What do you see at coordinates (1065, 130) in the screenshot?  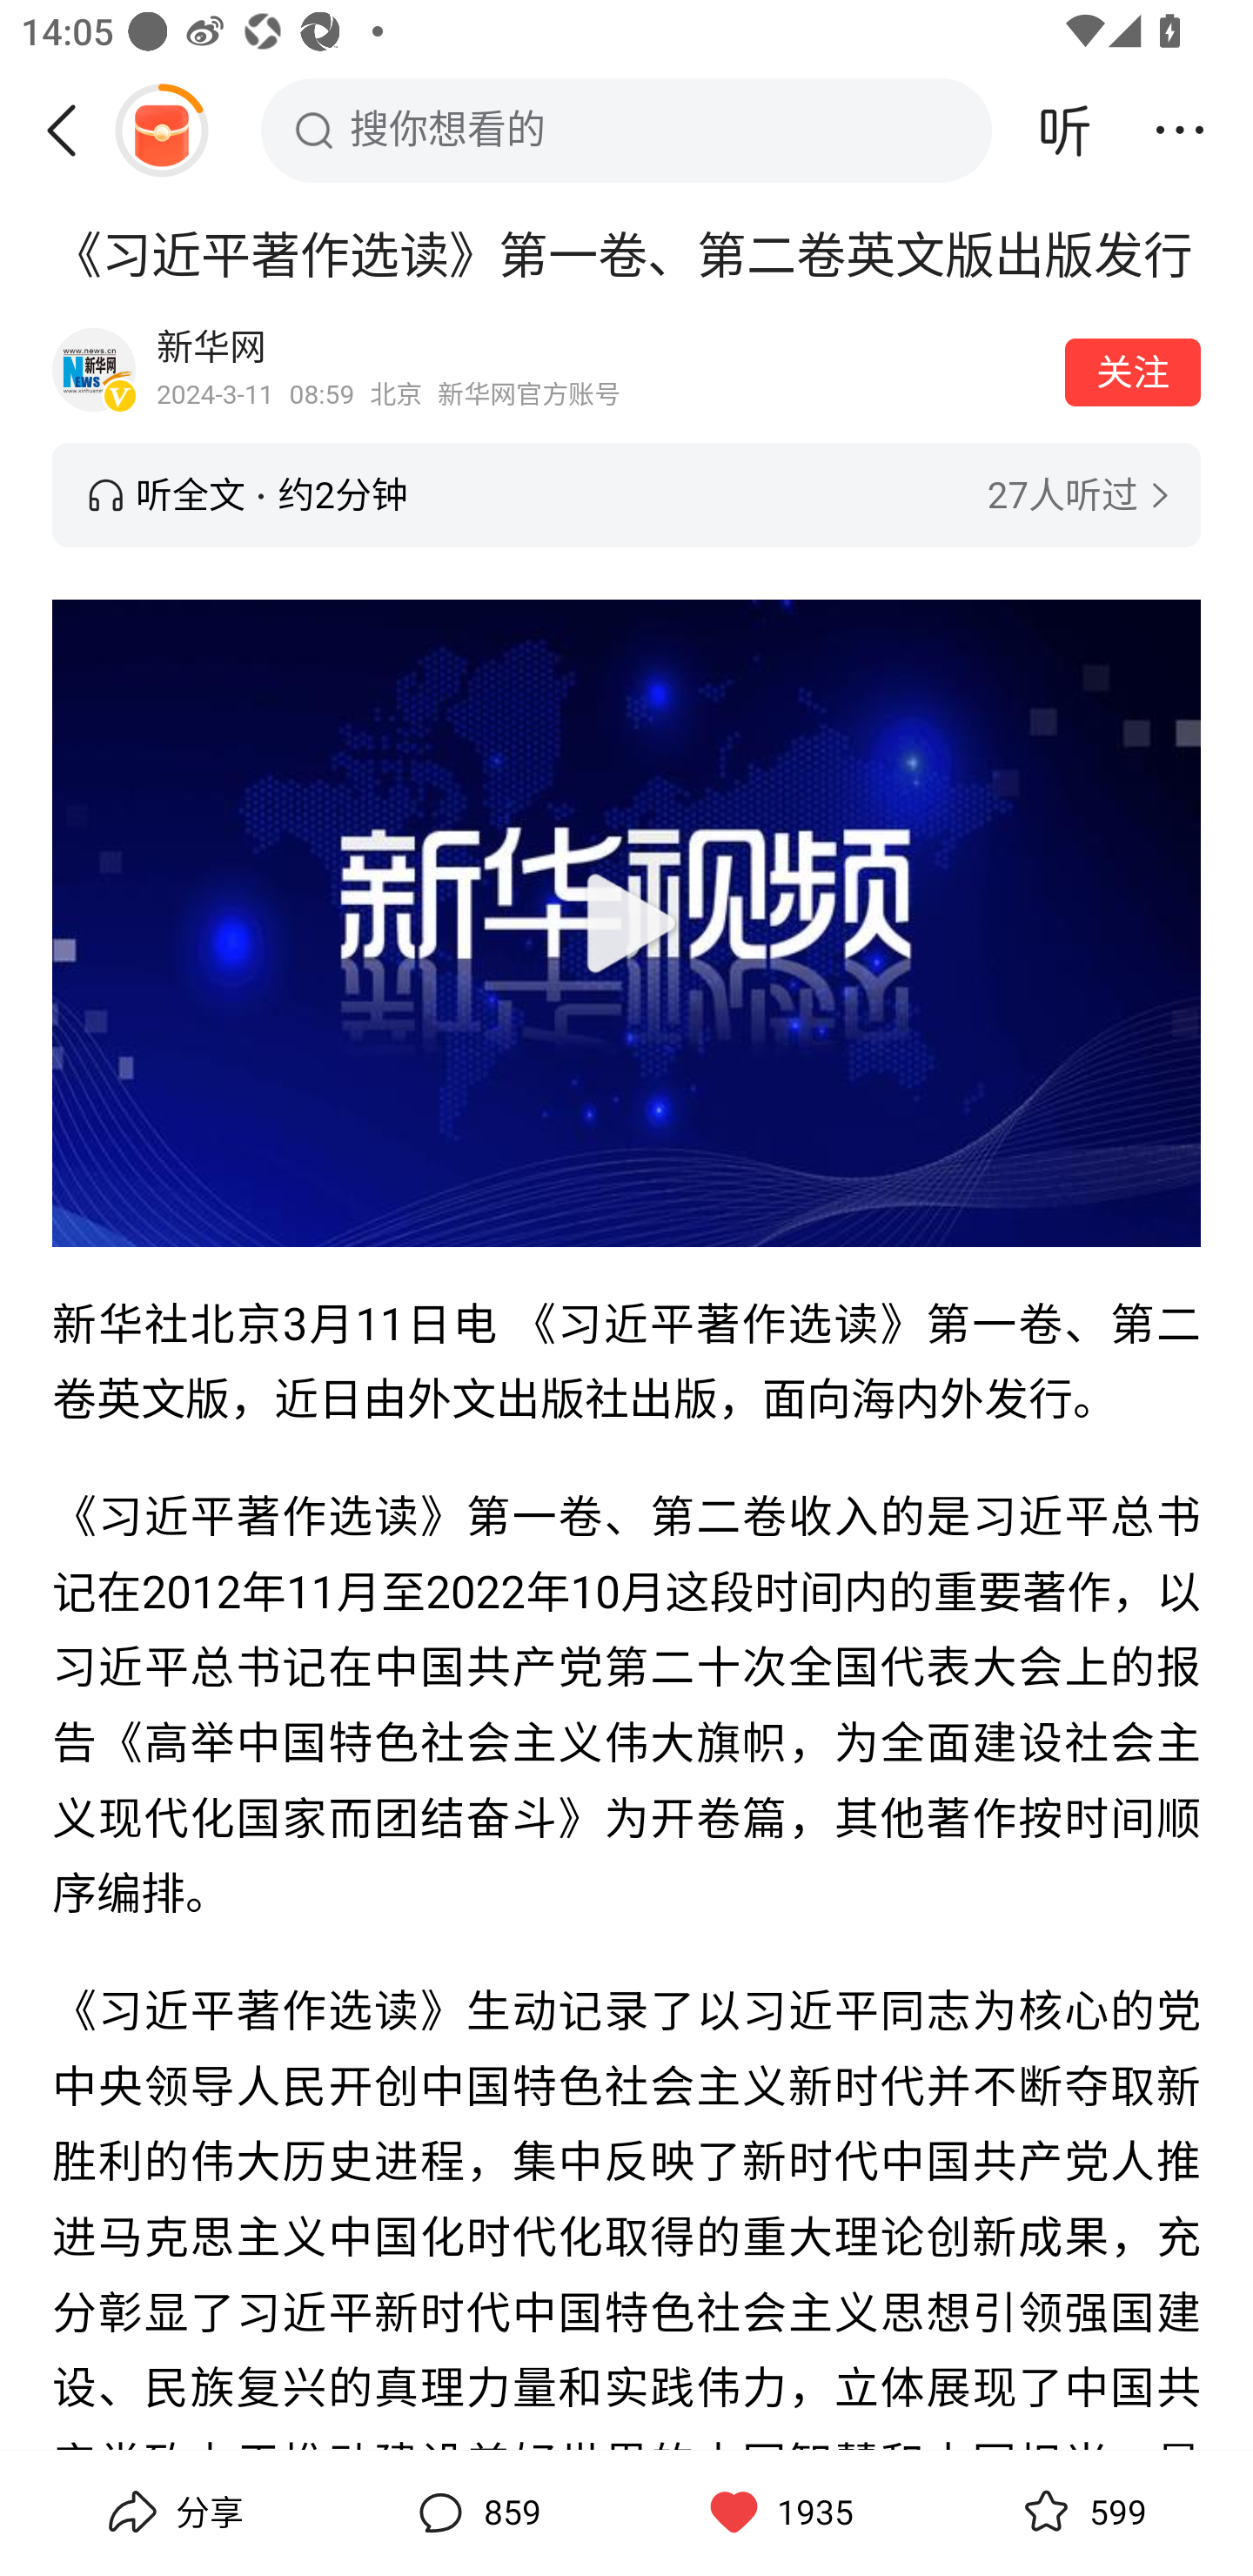 I see `听头条` at bounding box center [1065, 130].